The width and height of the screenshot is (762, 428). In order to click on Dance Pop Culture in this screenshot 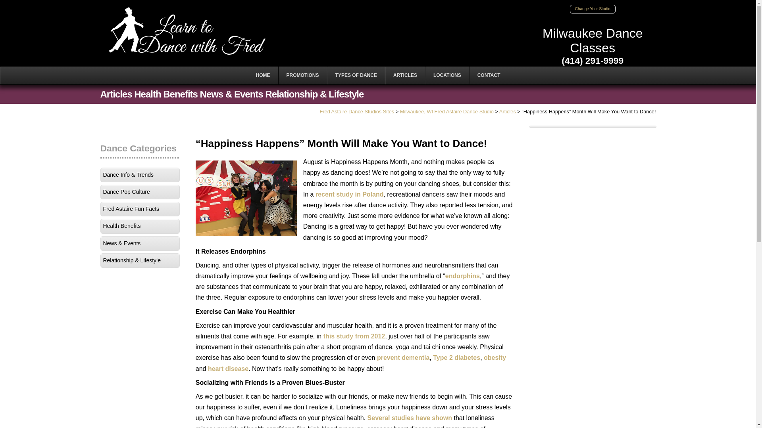, I will do `click(139, 192)`.